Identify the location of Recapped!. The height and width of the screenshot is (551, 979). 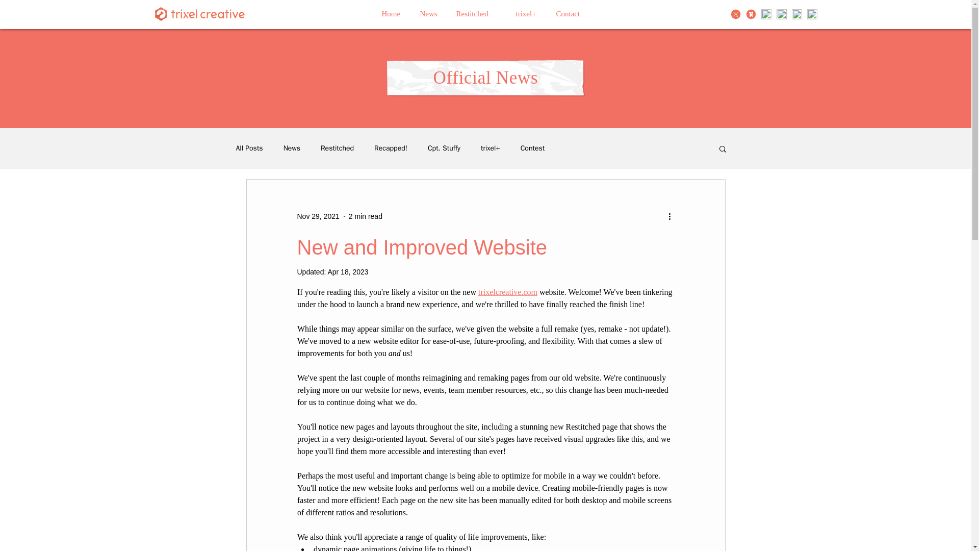
(391, 148).